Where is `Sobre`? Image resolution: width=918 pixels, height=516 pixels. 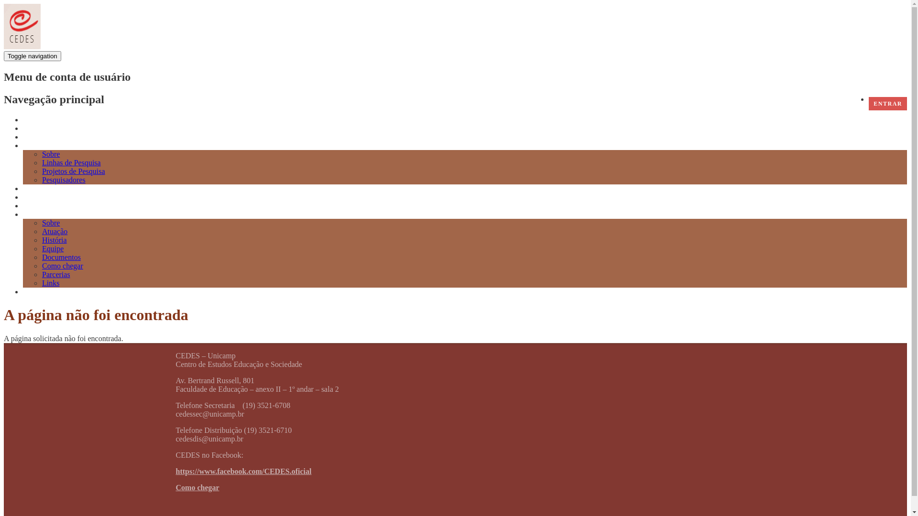 Sobre is located at coordinates (51, 154).